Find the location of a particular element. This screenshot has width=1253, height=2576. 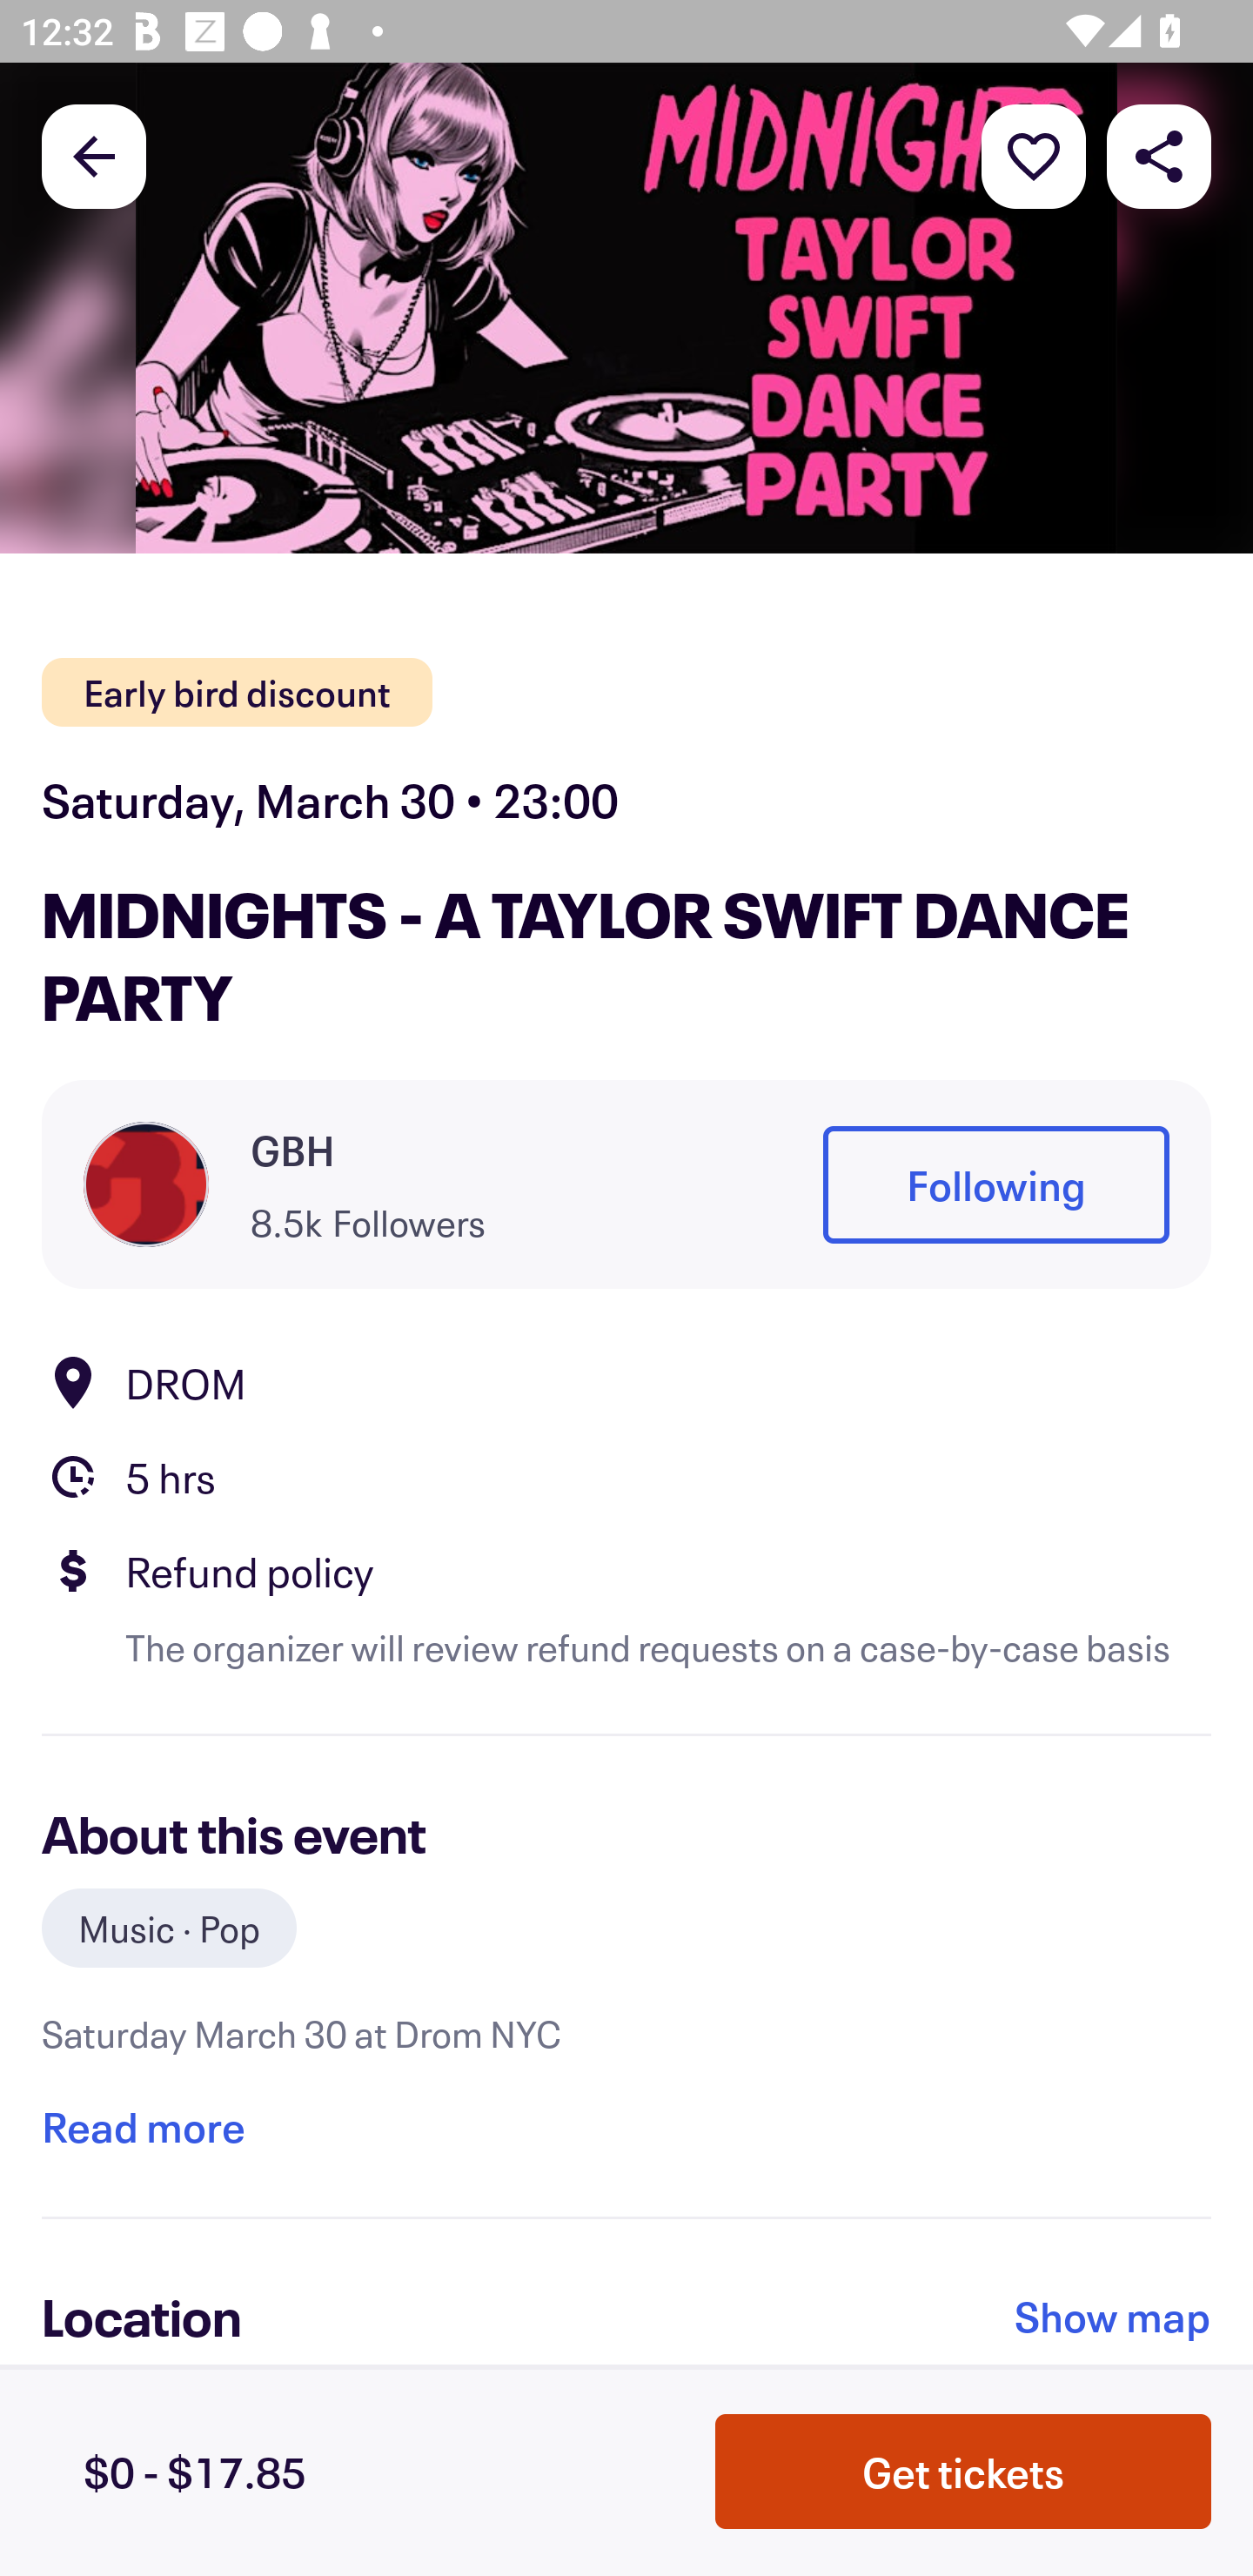

Show map is located at coordinates (1113, 2317).